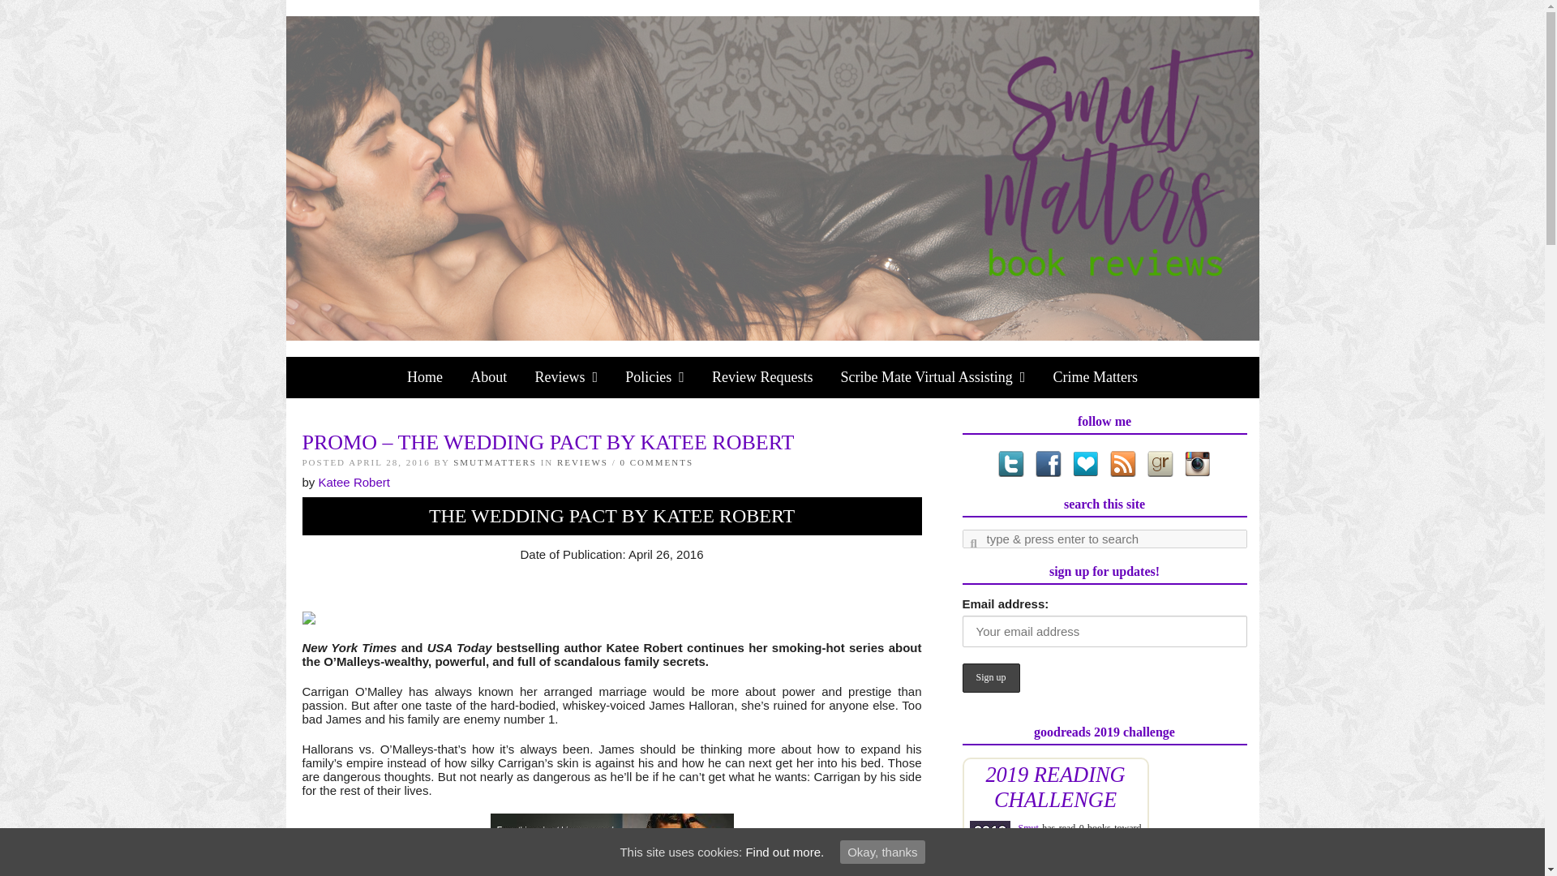  Describe the element at coordinates (762, 377) in the screenshot. I see `Review Requests` at that location.